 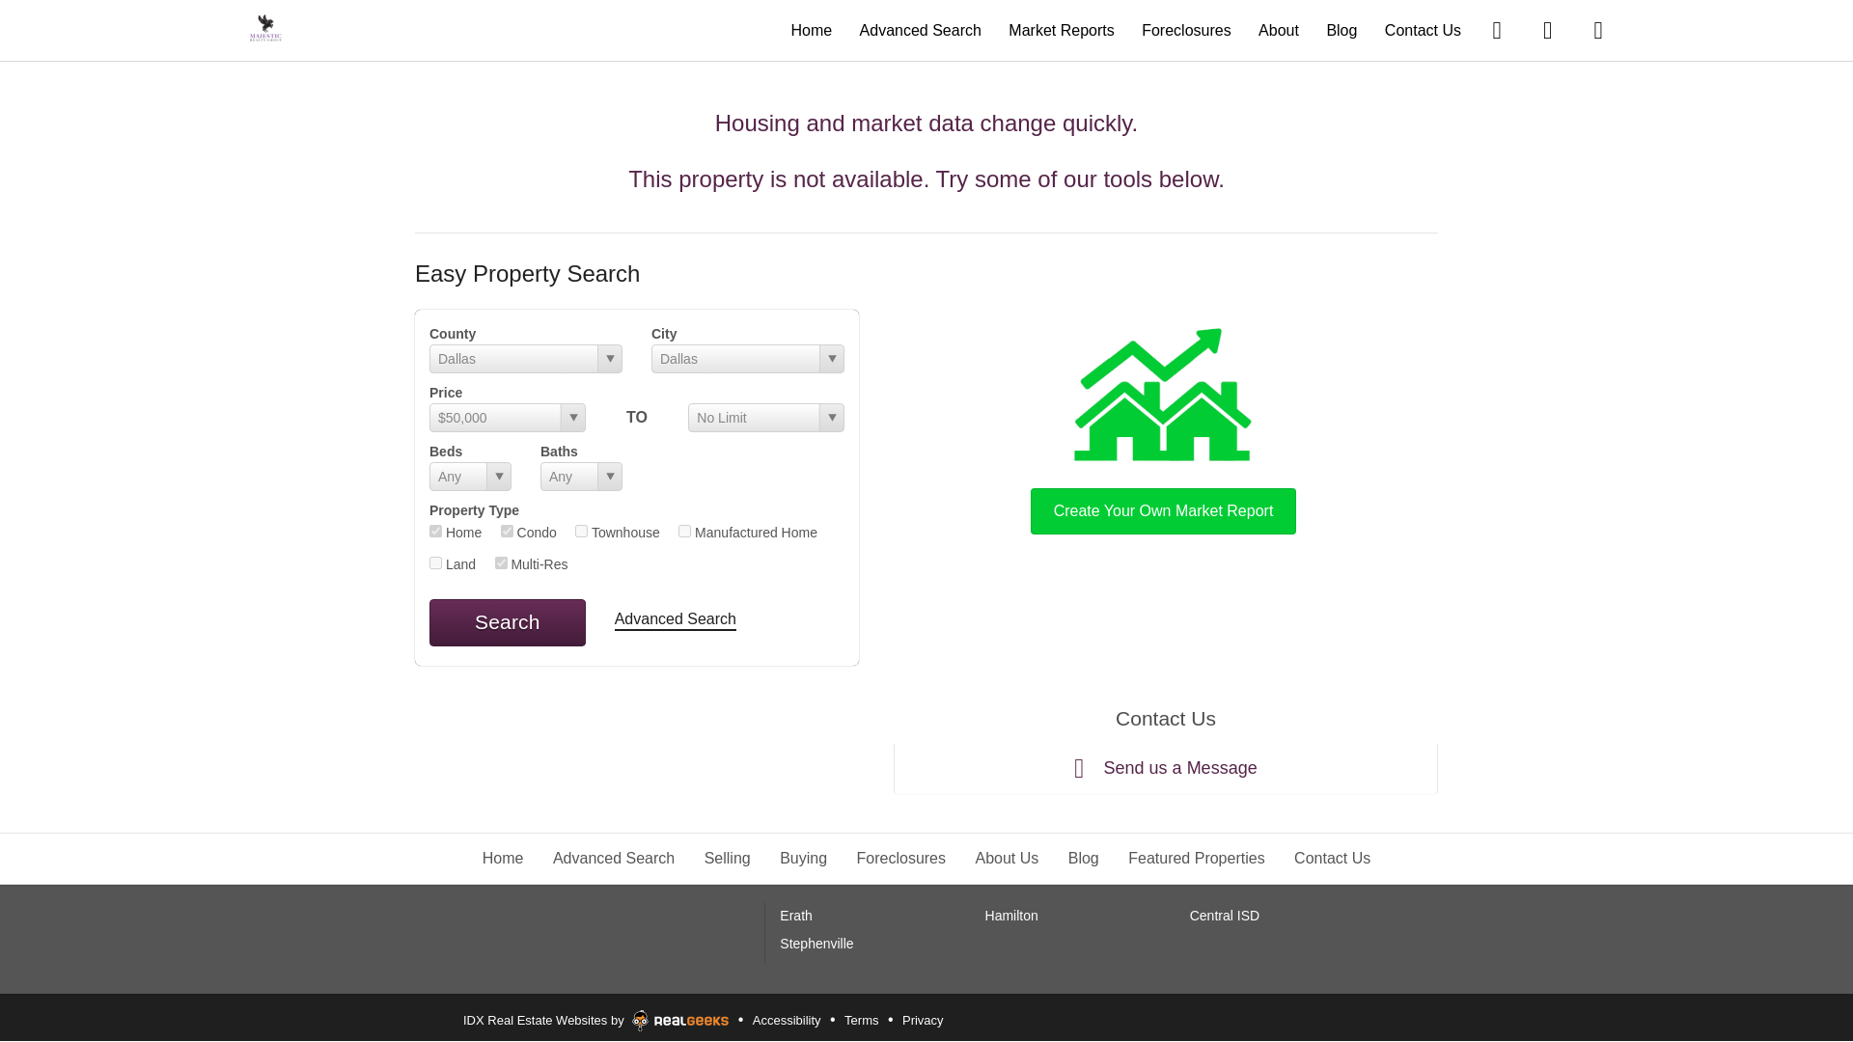 What do you see at coordinates (816, 944) in the screenshot?
I see `Stephenville` at bounding box center [816, 944].